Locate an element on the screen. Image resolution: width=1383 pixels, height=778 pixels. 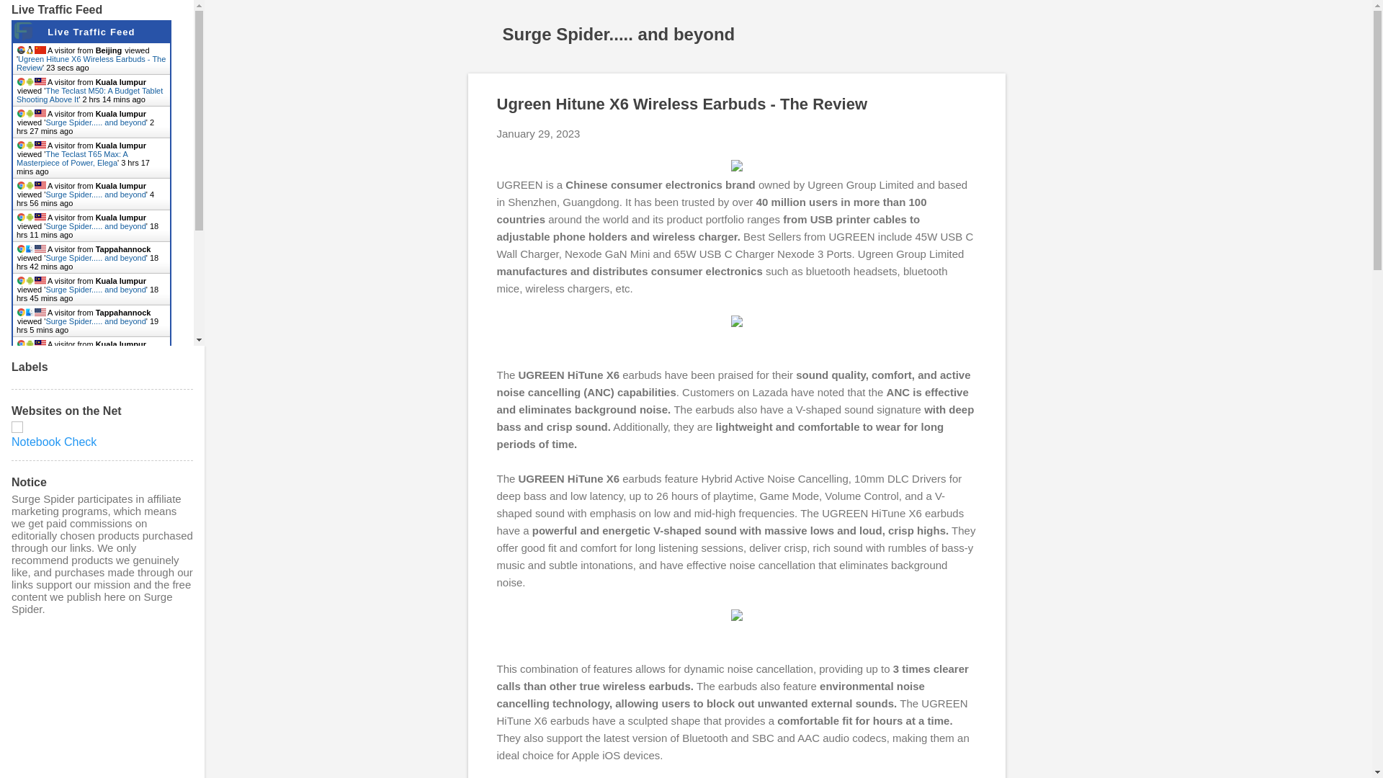
January 29, 2023 is located at coordinates (539, 134).